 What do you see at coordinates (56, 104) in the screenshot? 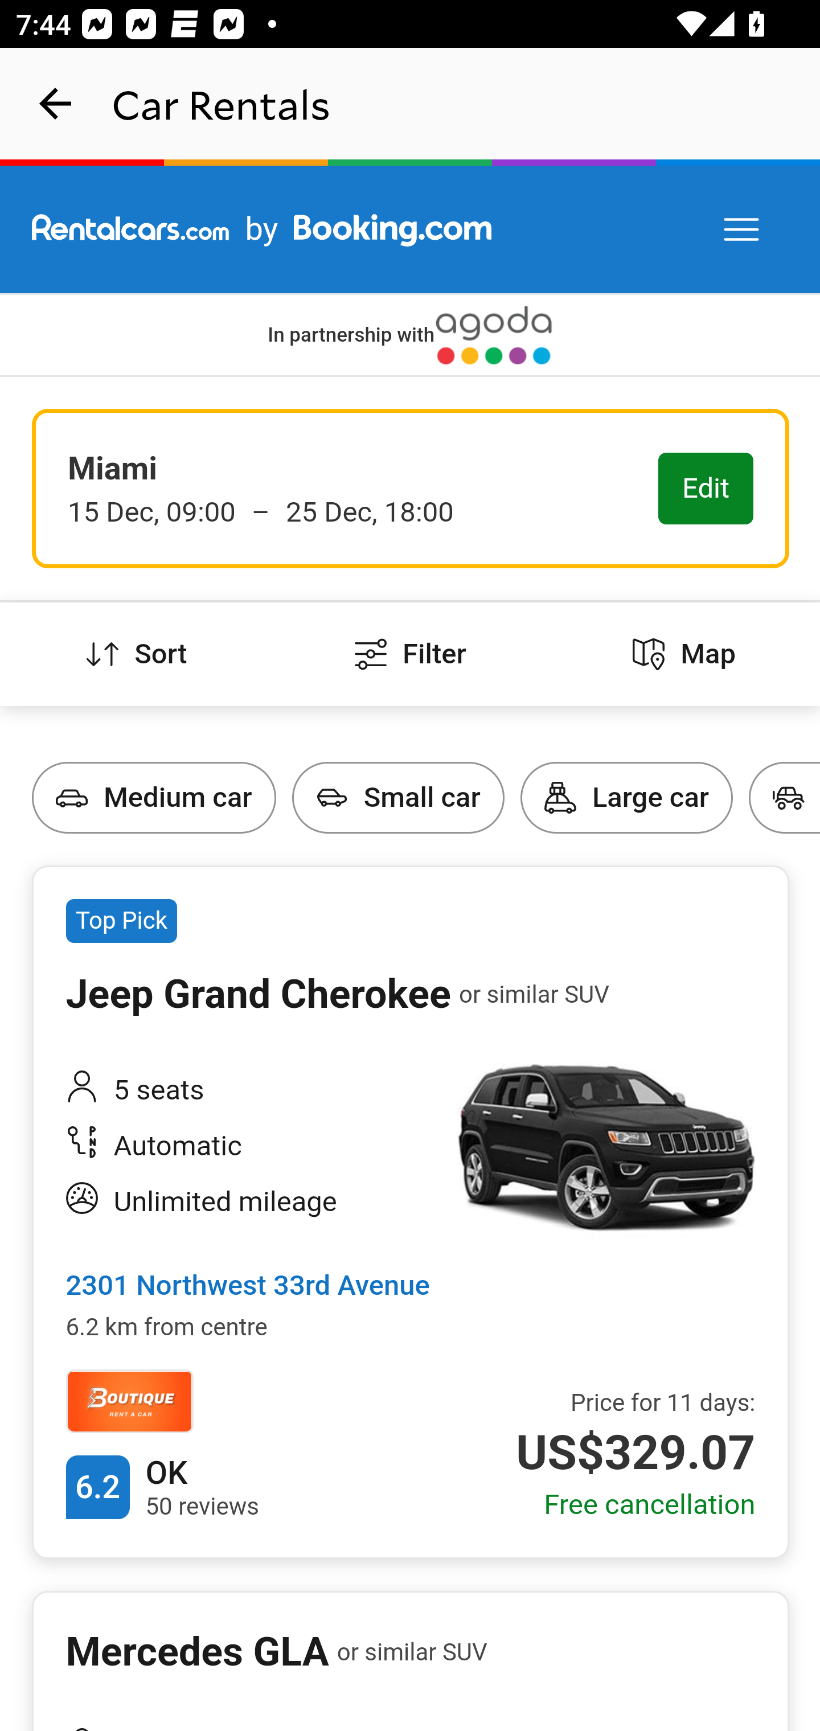
I see `navigation_button` at bounding box center [56, 104].